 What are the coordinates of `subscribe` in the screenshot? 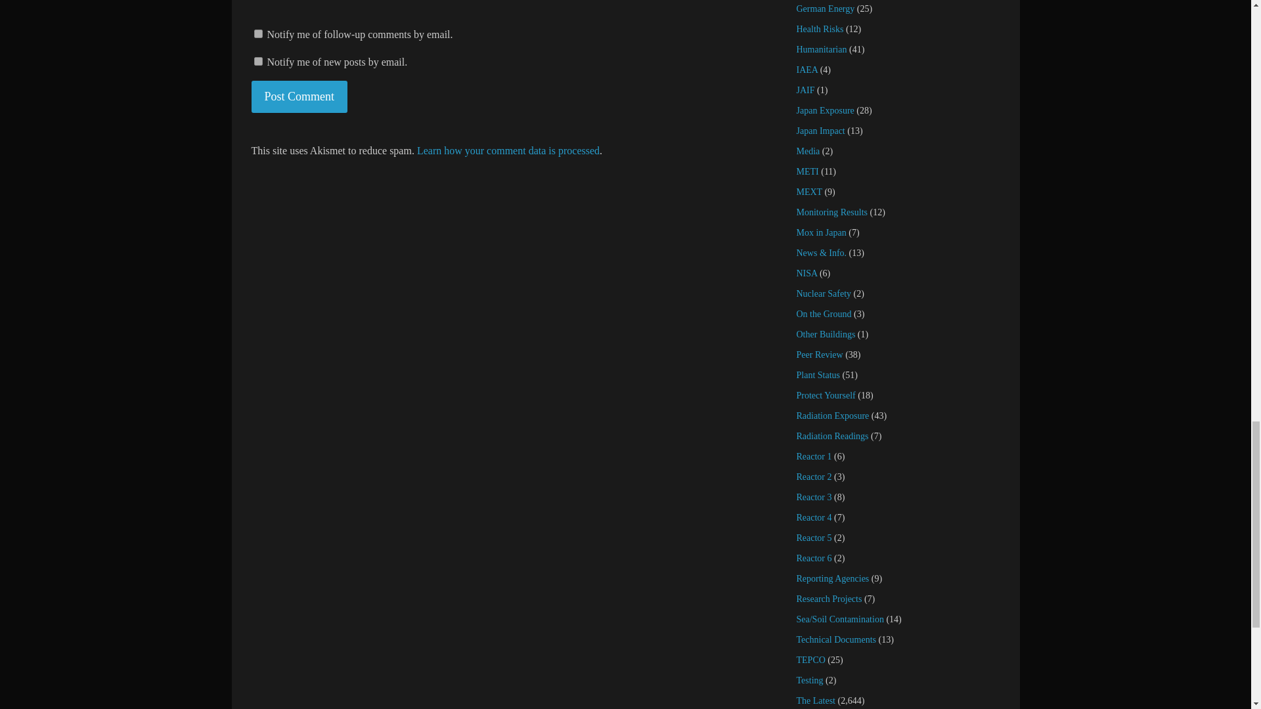 It's located at (257, 34).